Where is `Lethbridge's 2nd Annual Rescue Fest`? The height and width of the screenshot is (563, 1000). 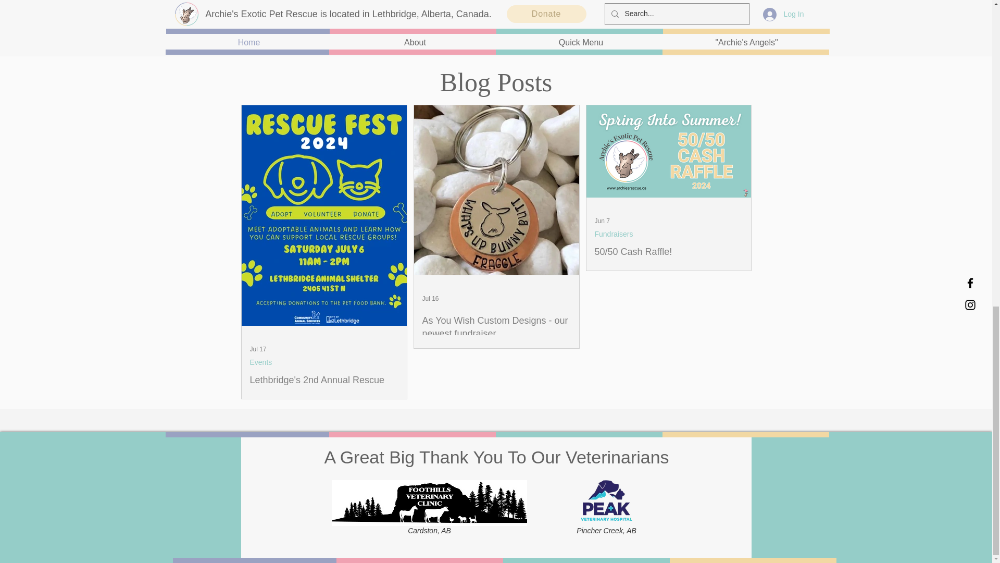 Lethbridge's 2nd Annual Rescue Fest is located at coordinates (324, 387).